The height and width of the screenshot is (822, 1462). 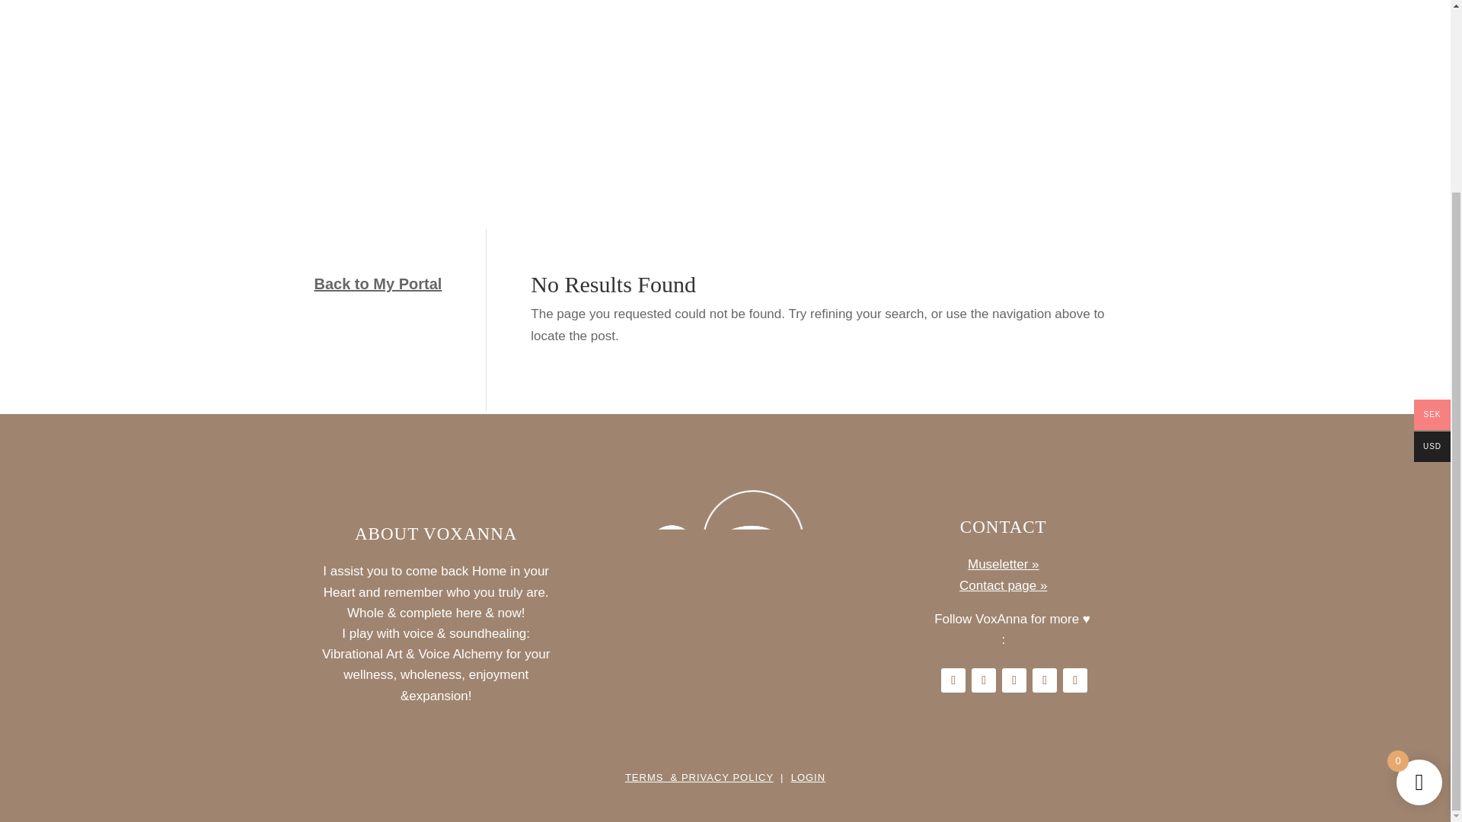 I want to click on Follow on TikTok, so click(x=1045, y=680).